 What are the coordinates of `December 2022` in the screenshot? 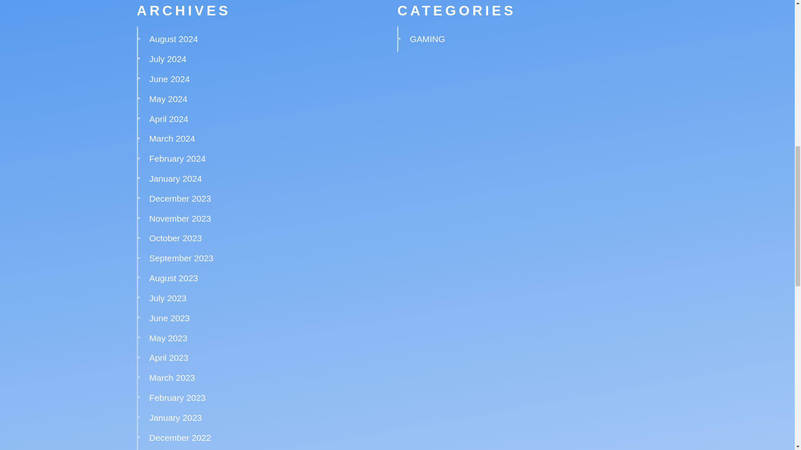 It's located at (180, 437).